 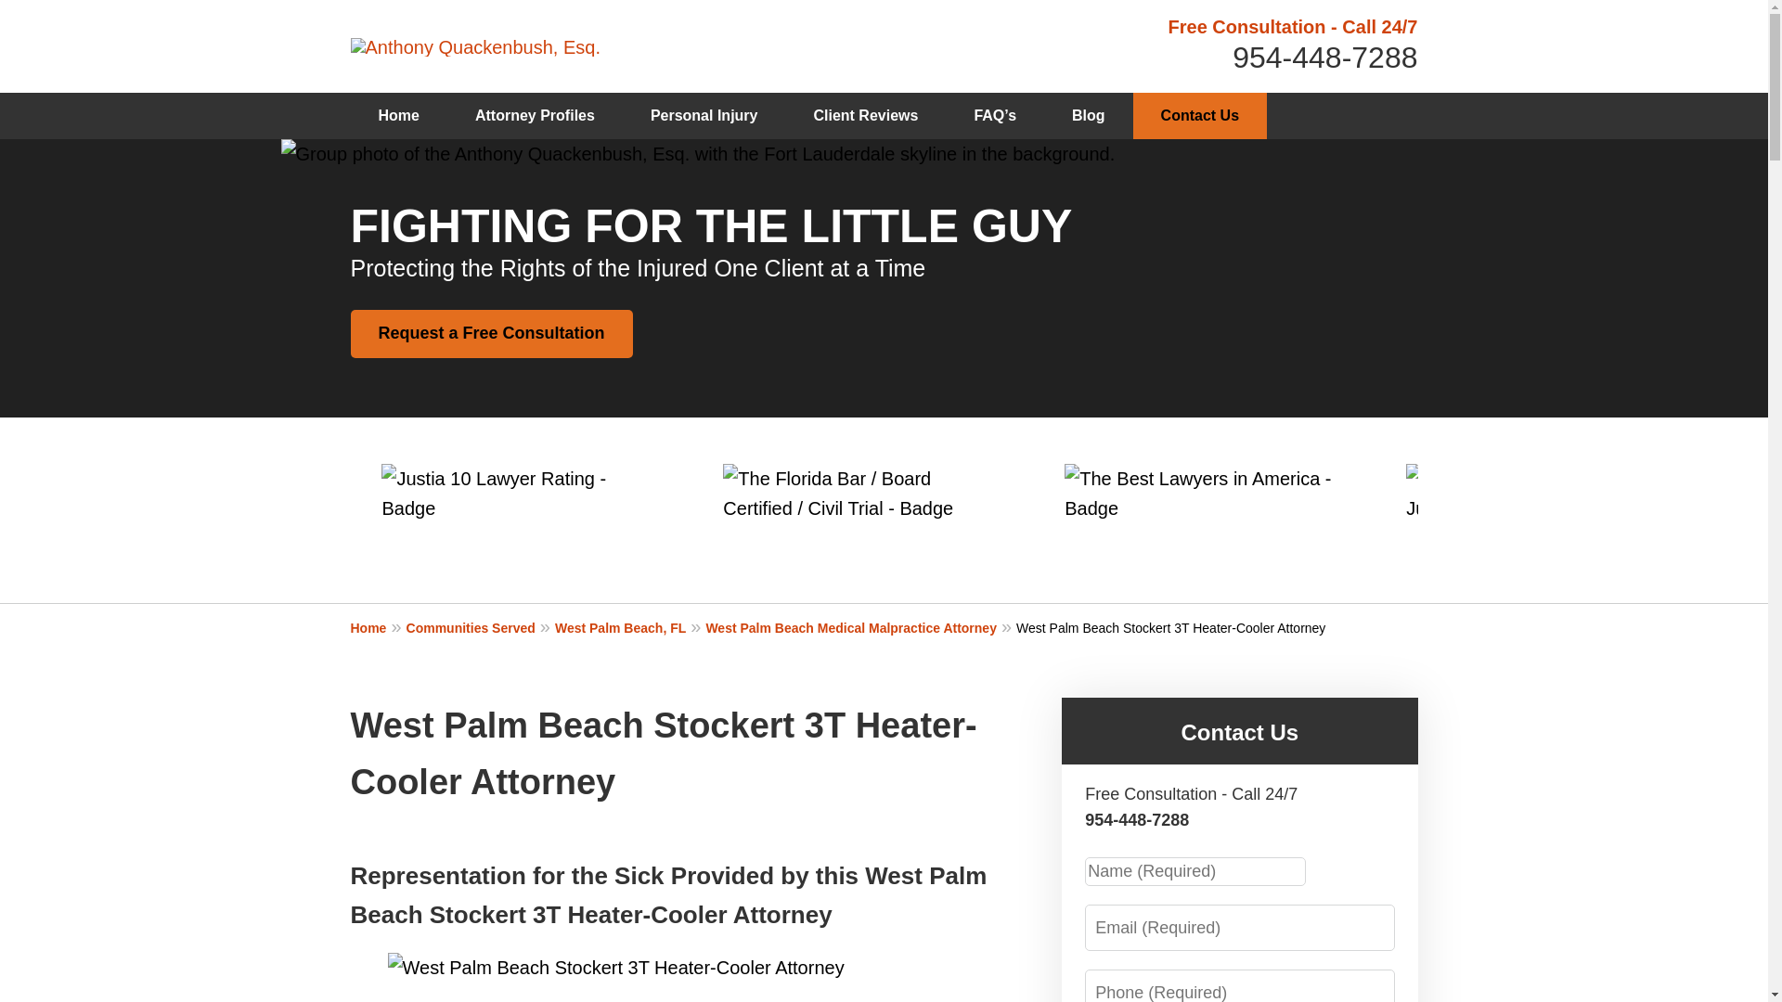 What do you see at coordinates (535, 116) in the screenshot?
I see `Attorney Profiles` at bounding box center [535, 116].